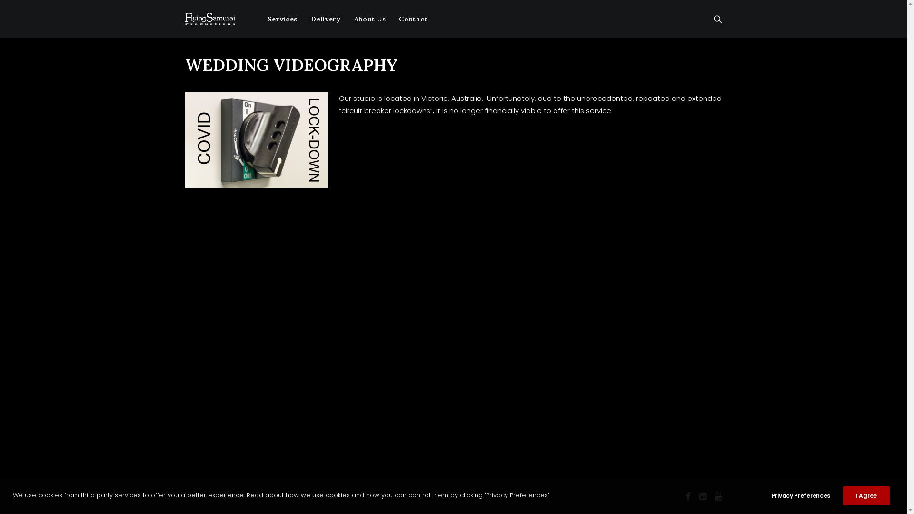 The image size is (914, 514). Describe the element at coordinates (283, 19) in the screenshot. I see `Services` at that location.